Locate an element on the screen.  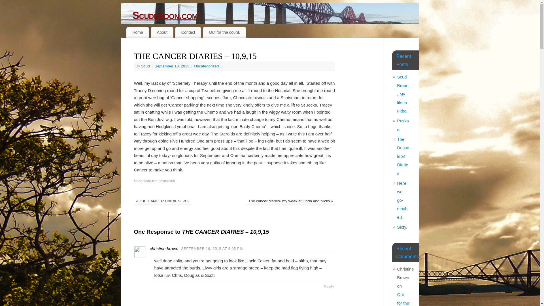
Reply is located at coordinates (329, 286).